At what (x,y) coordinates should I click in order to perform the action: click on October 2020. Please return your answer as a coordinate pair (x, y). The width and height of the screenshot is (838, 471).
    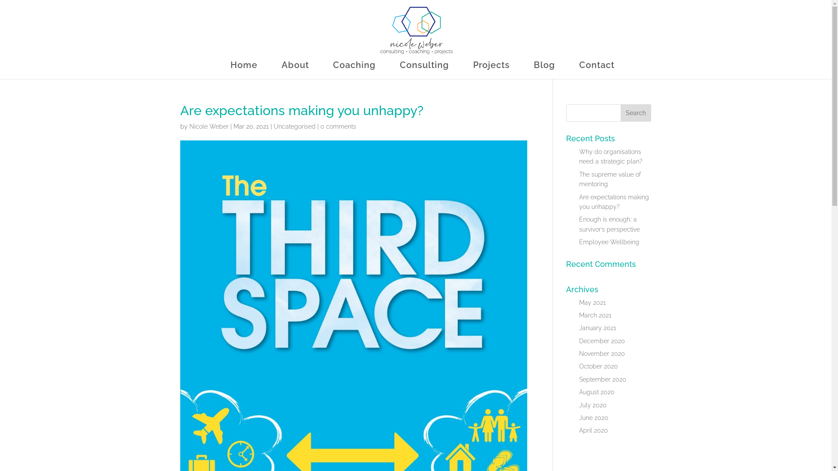
    Looking at the image, I should click on (599, 366).